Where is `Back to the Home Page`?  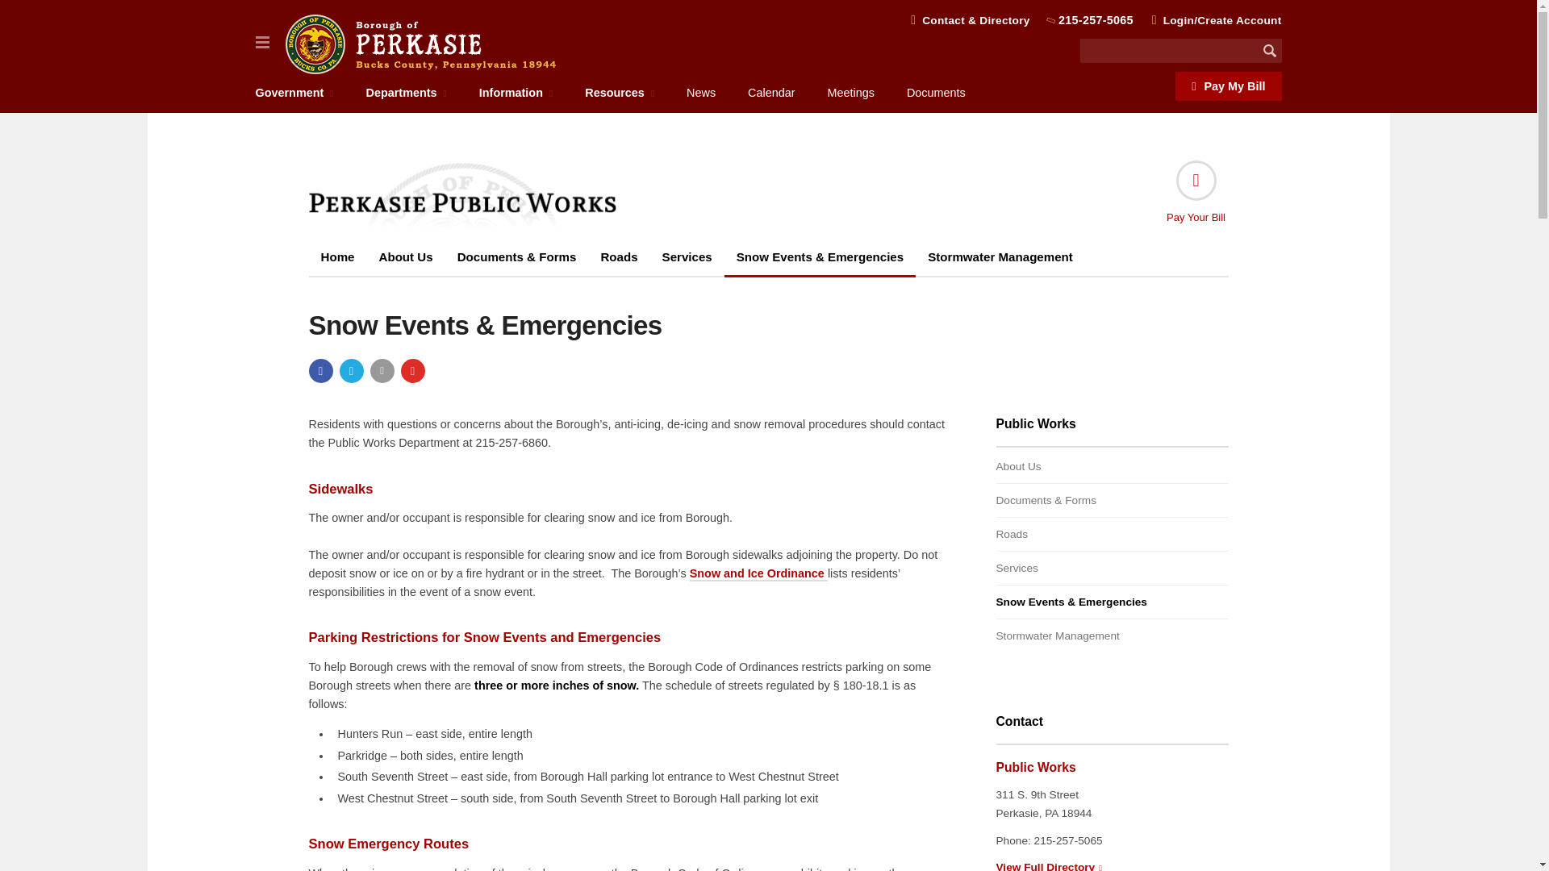
Back to the Home Page is located at coordinates (420, 44).